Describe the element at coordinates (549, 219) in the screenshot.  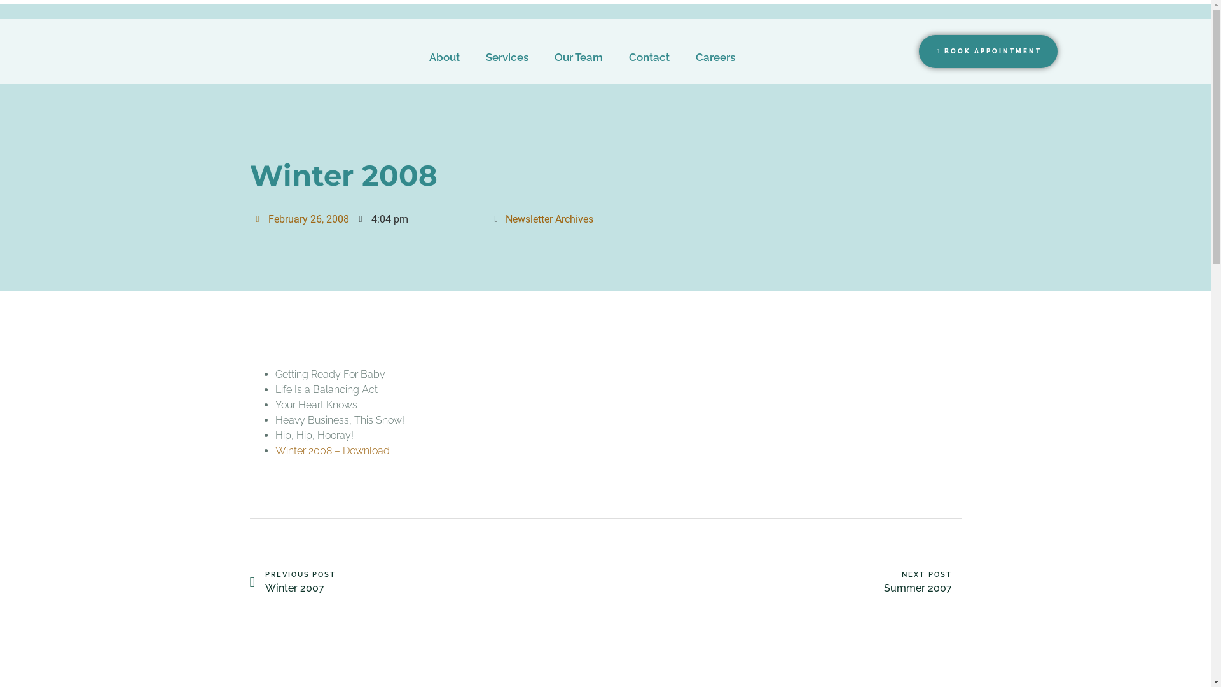
I see `Newsletter Archives` at that location.